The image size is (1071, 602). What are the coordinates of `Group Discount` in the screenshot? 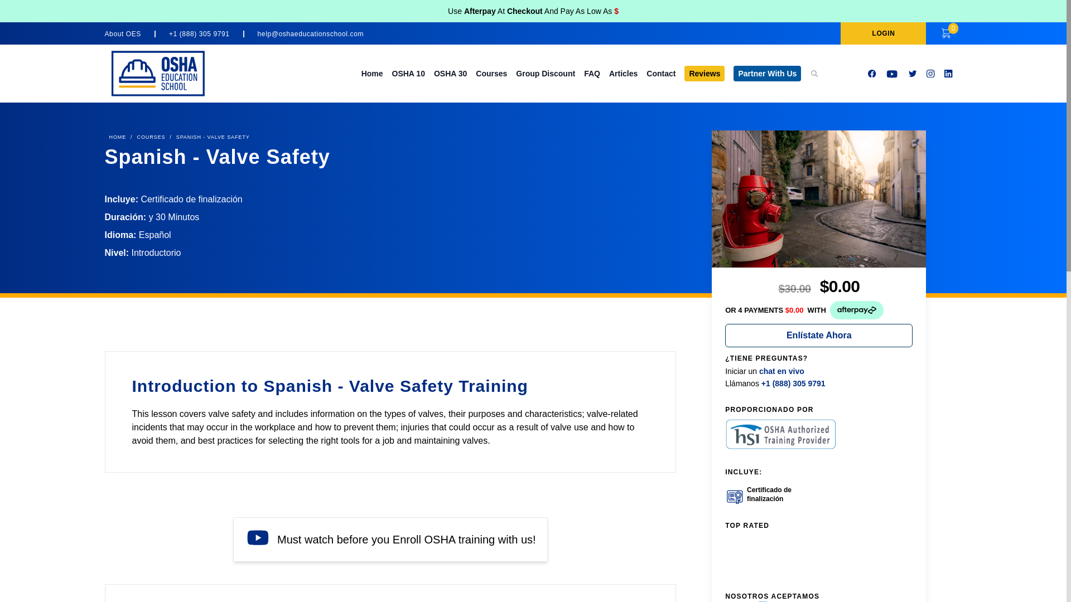 It's located at (546, 74).